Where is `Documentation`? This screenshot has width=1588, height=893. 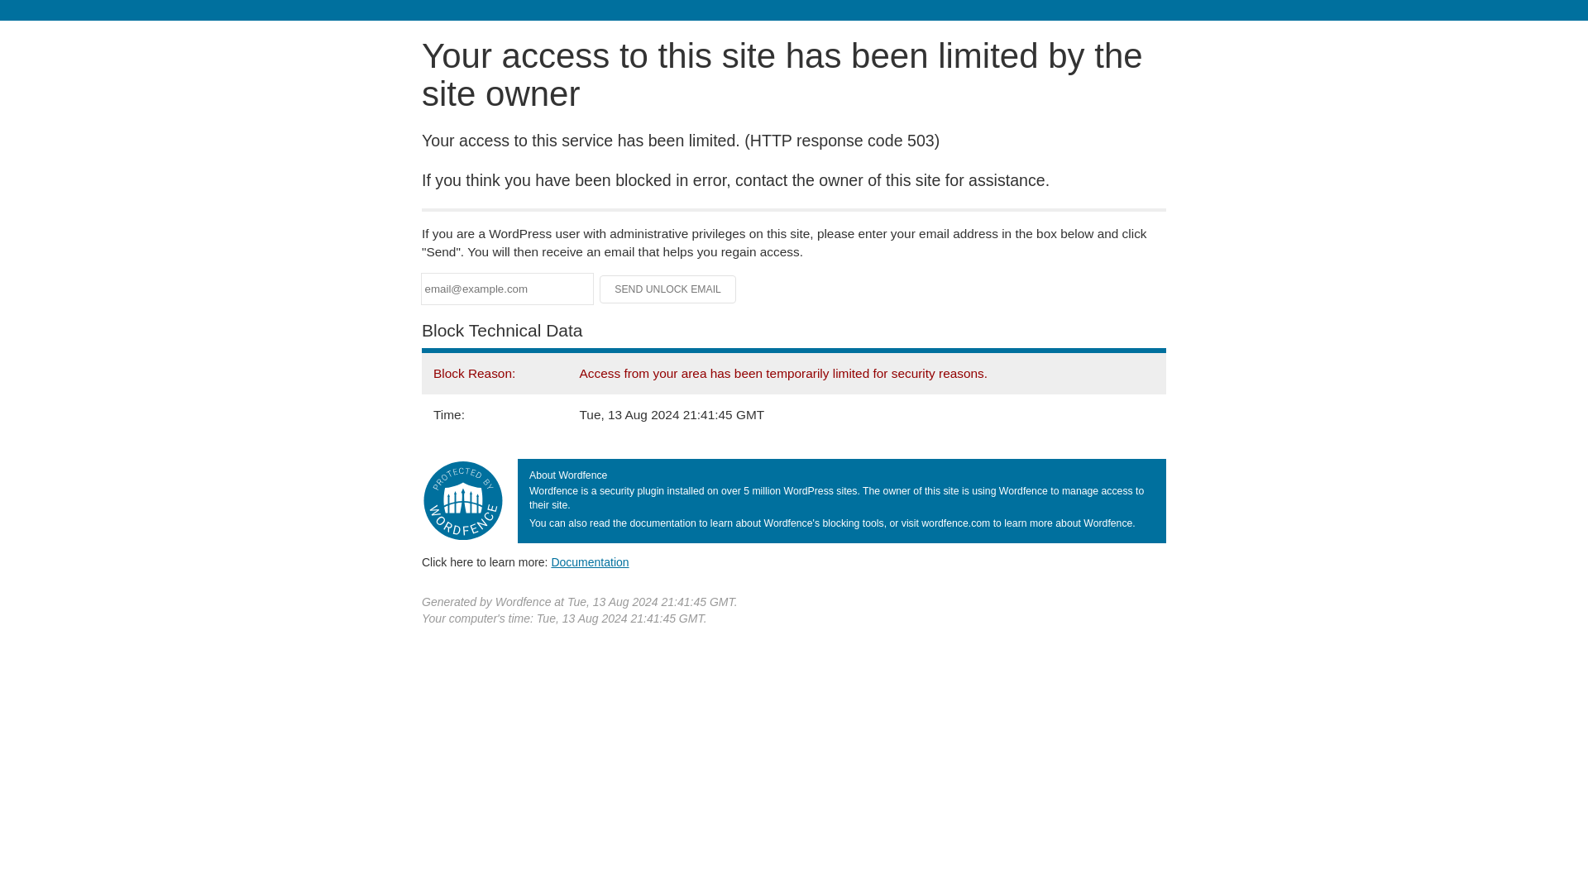 Documentation is located at coordinates (590, 561).